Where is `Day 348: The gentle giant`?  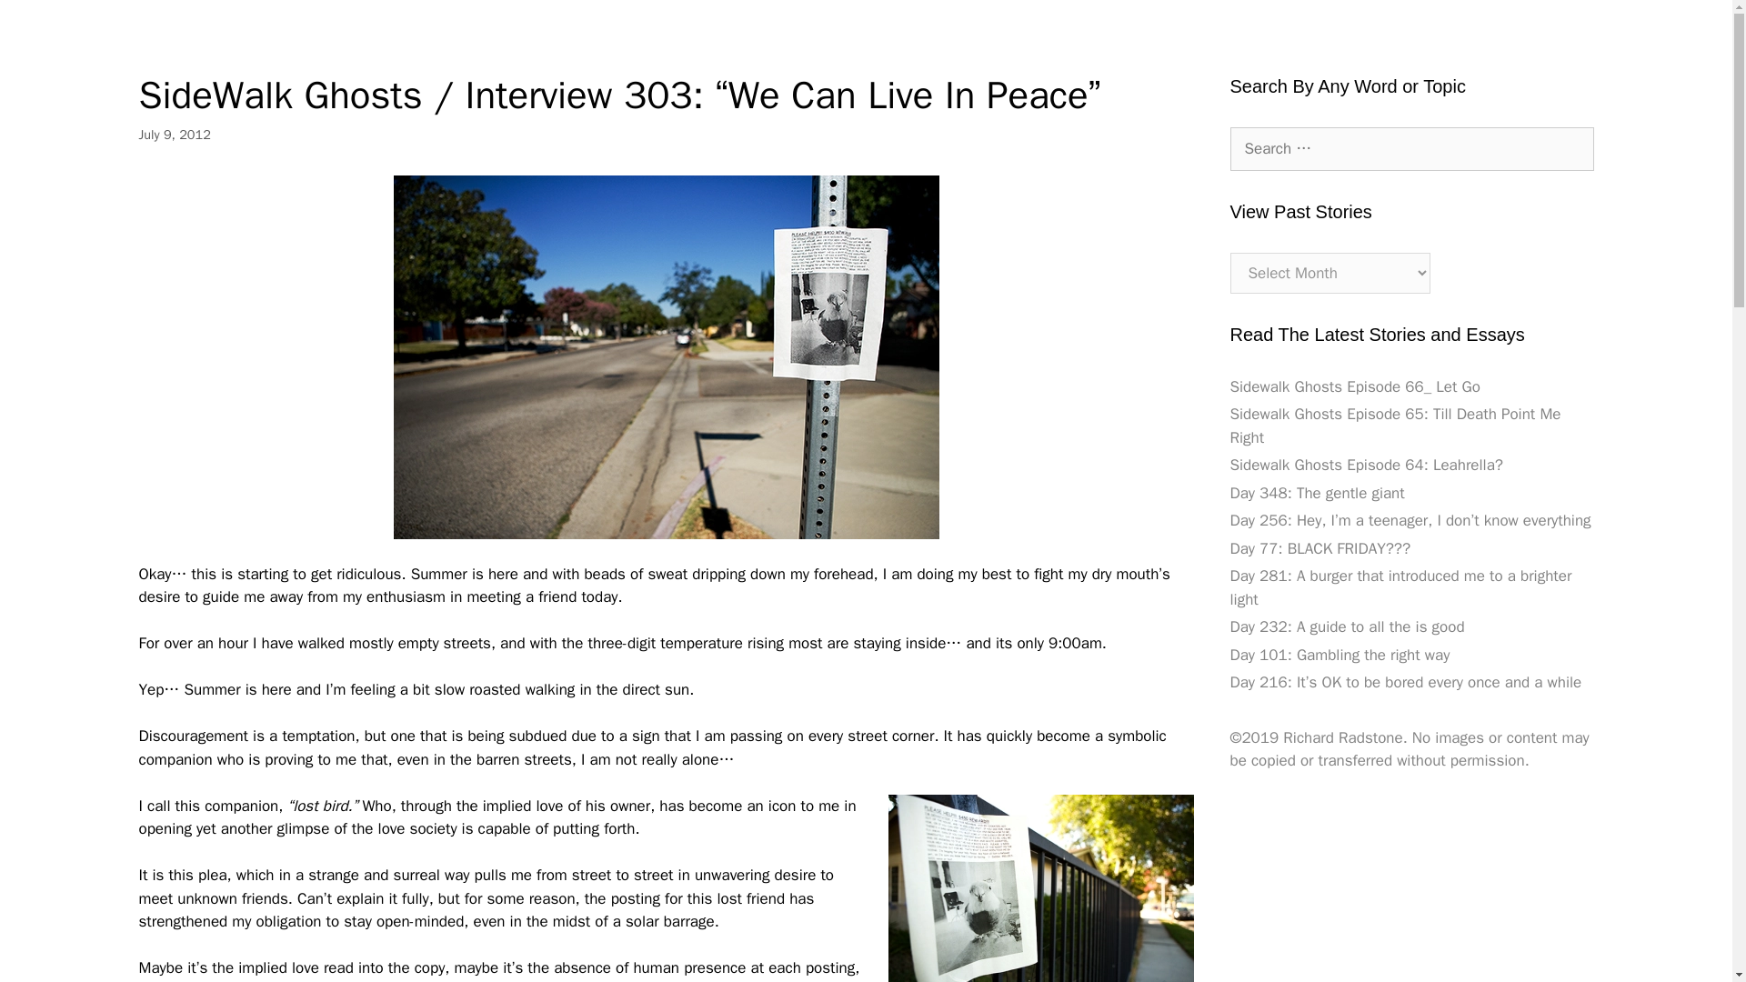
Day 348: The gentle giant is located at coordinates (1316, 493).